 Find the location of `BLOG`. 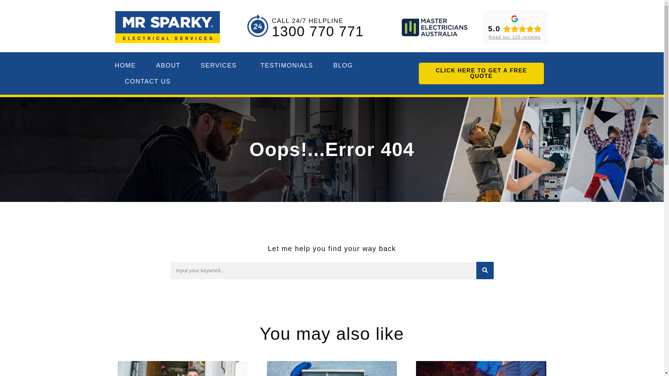

BLOG is located at coordinates (343, 65).